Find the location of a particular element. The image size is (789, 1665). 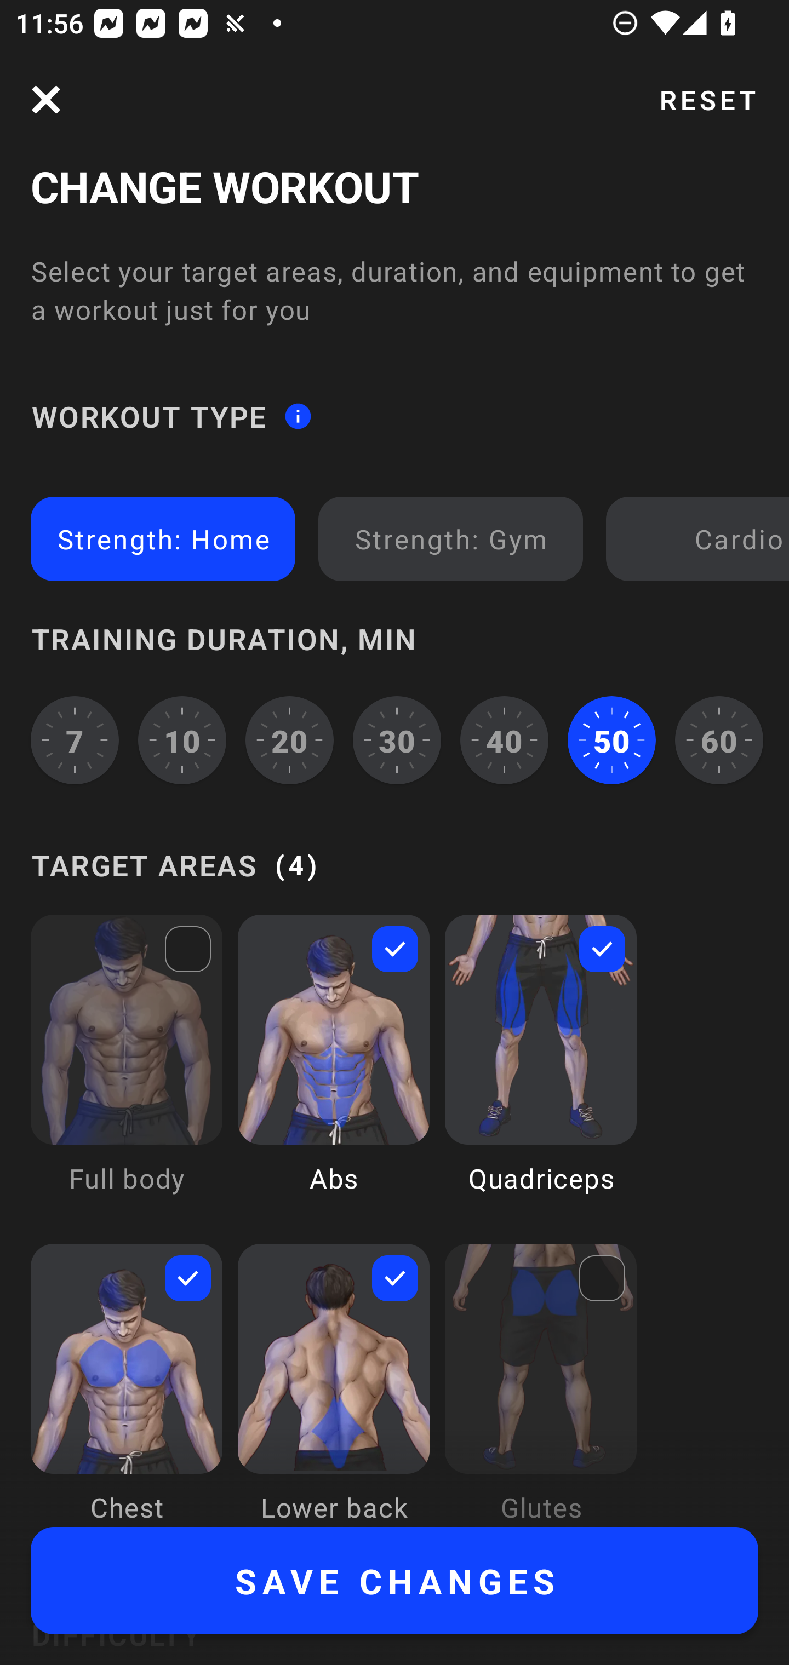

Strength: Gym is located at coordinates (450, 538).